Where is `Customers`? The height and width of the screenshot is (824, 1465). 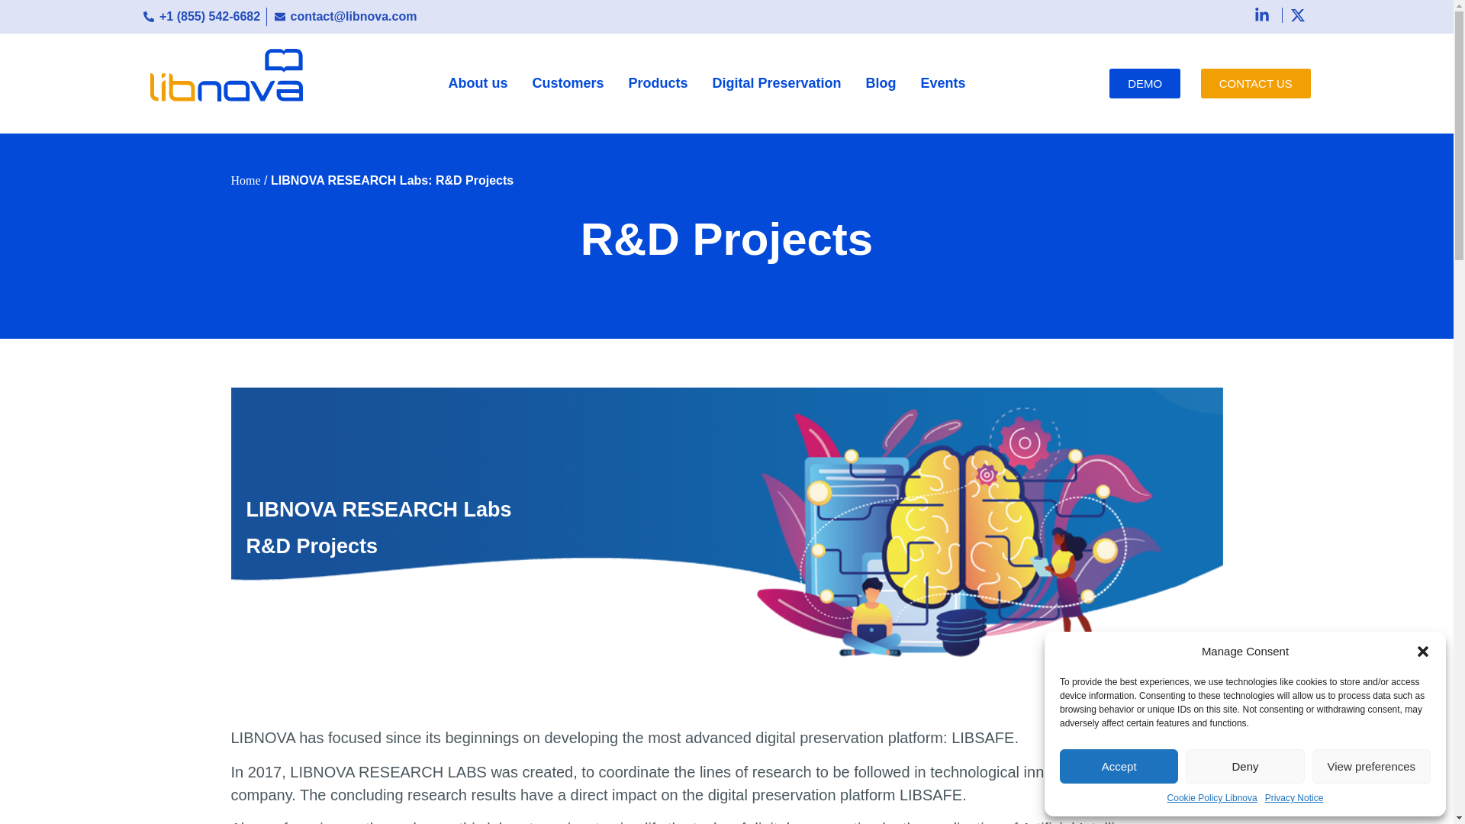
Customers is located at coordinates (568, 84).